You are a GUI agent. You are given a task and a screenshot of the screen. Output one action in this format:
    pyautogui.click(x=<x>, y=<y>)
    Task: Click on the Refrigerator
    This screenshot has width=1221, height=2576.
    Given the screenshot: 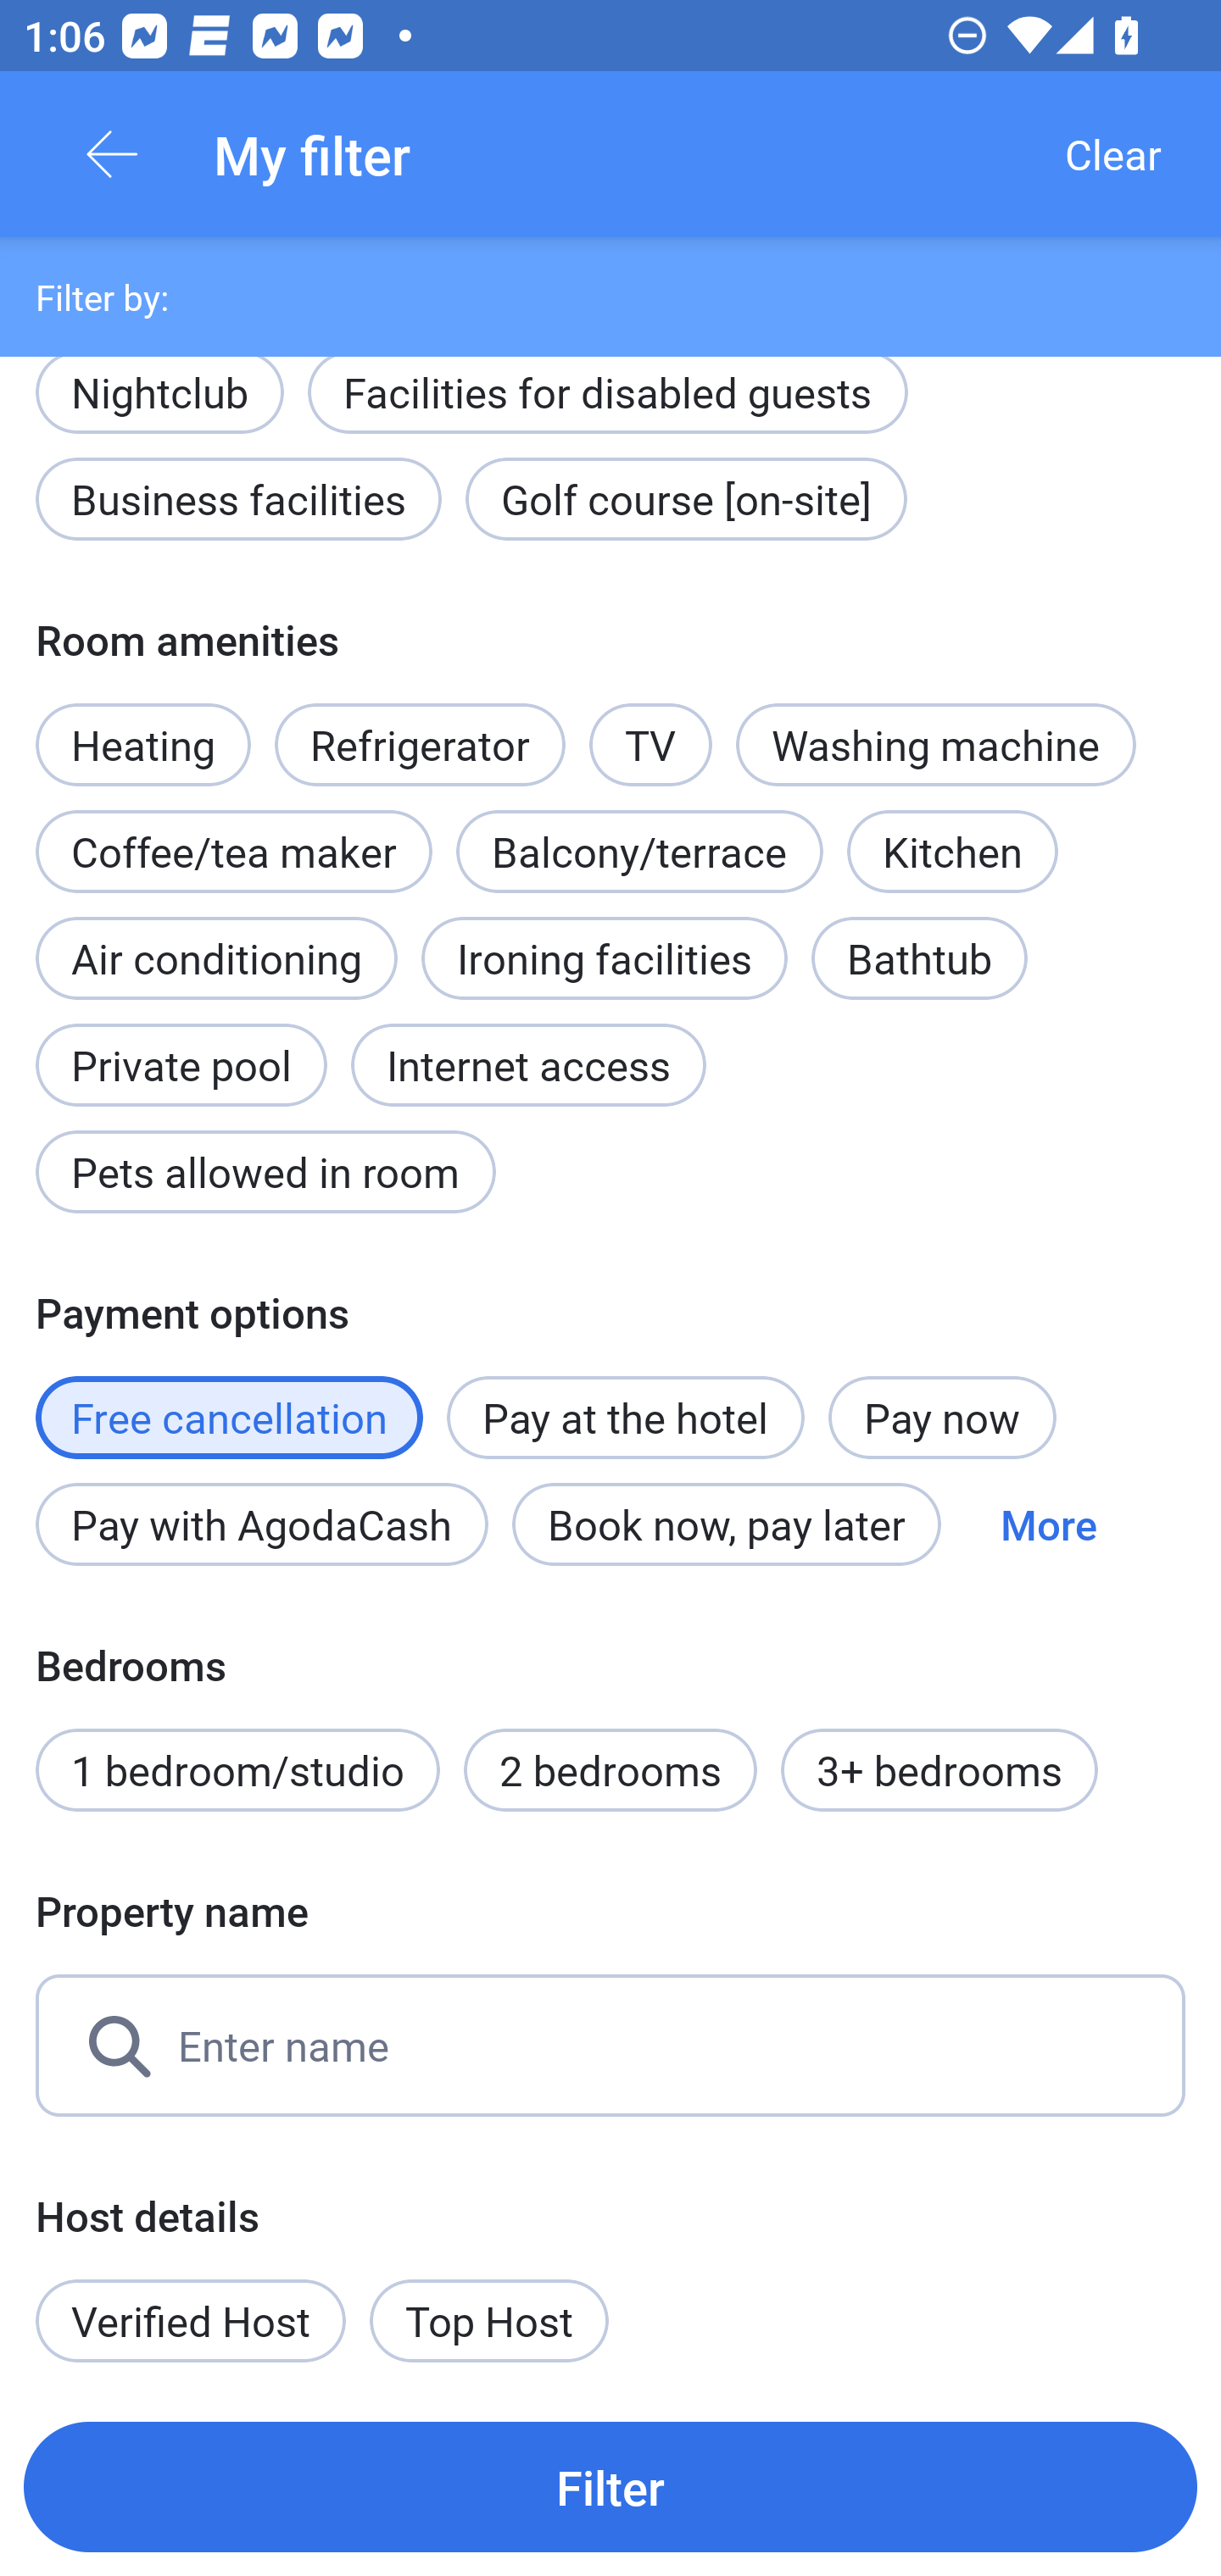 What is the action you would take?
    pyautogui.click(x=420, y=746)
    